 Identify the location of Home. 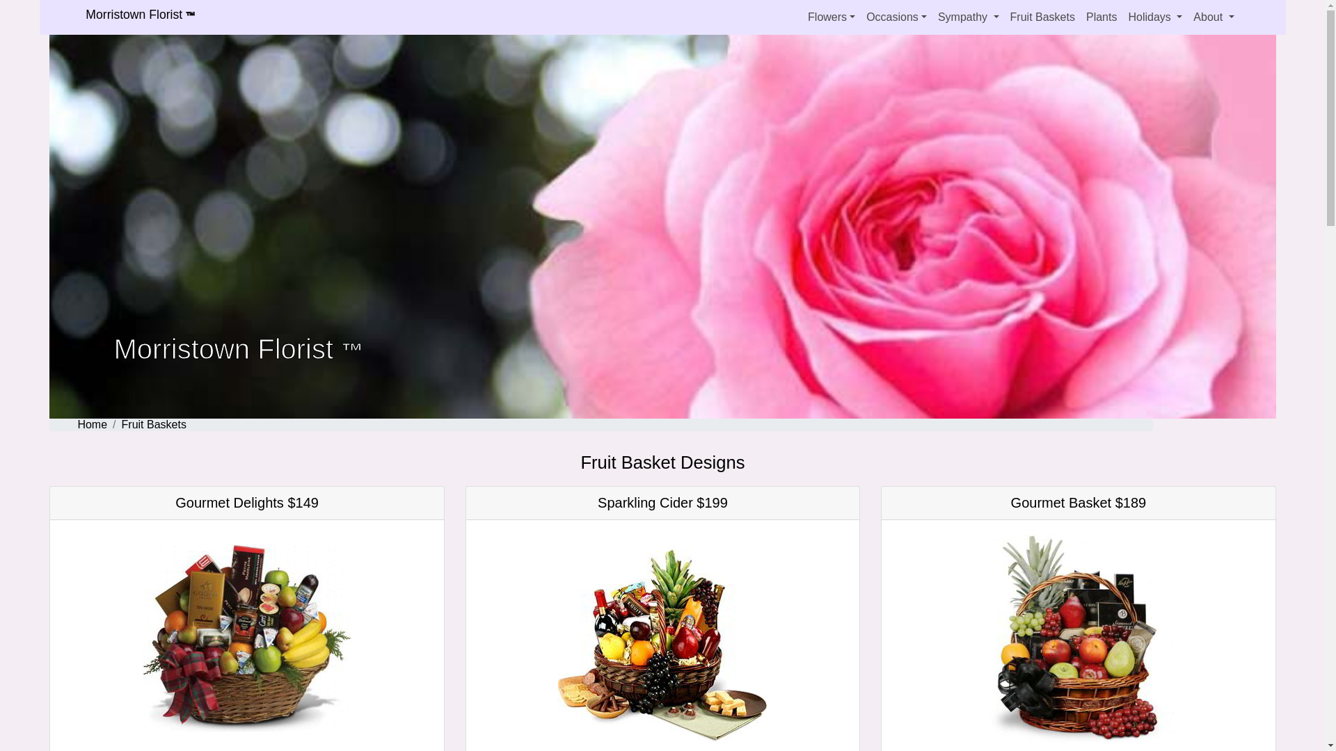
(92, 424).